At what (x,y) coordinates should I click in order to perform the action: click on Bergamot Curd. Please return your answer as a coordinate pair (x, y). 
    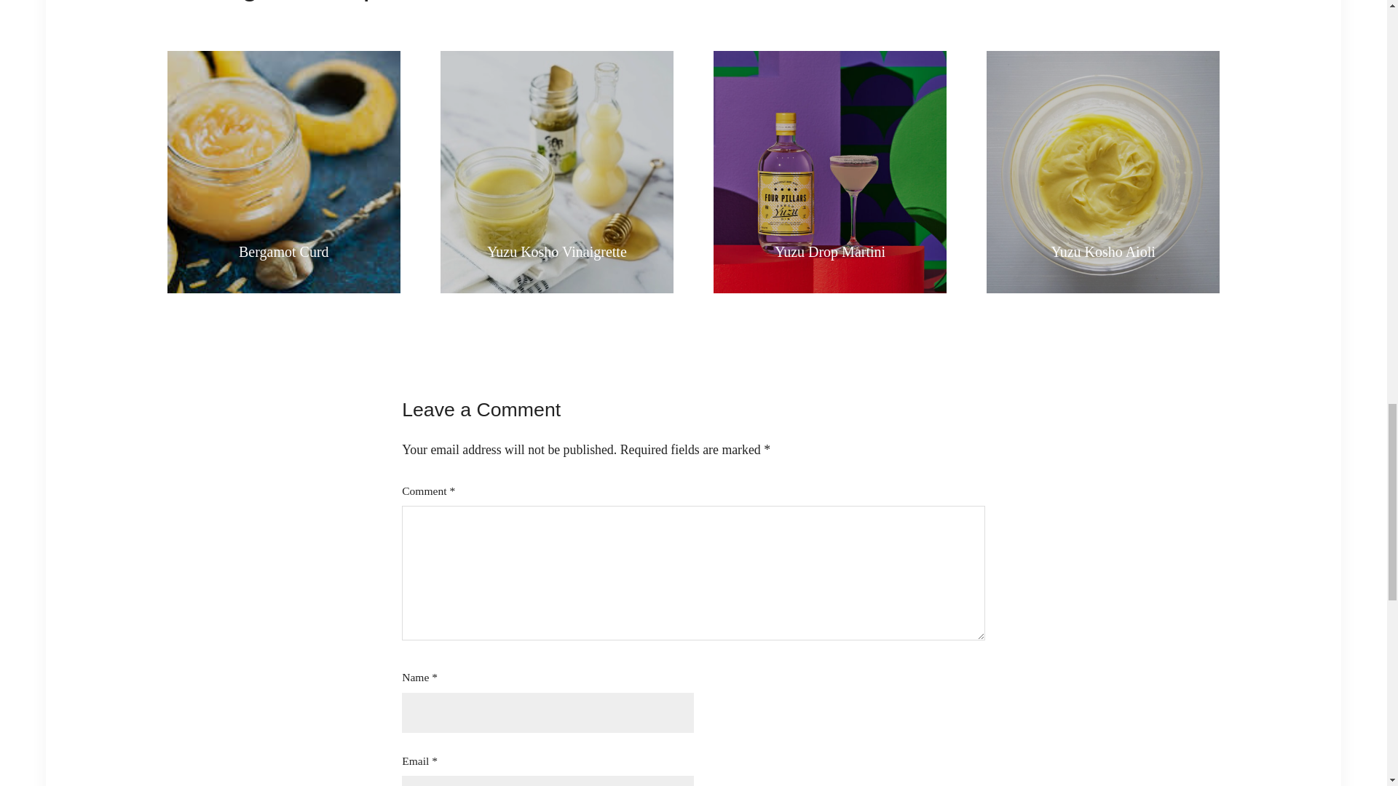
    Looking at the image, I should click on (283, 251).